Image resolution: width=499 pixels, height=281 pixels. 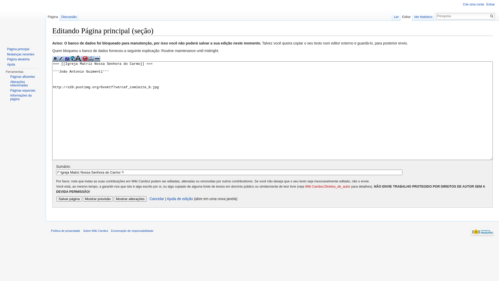 I want to click on Sua assinatura, com hora e data, so click(x=91, y=59).